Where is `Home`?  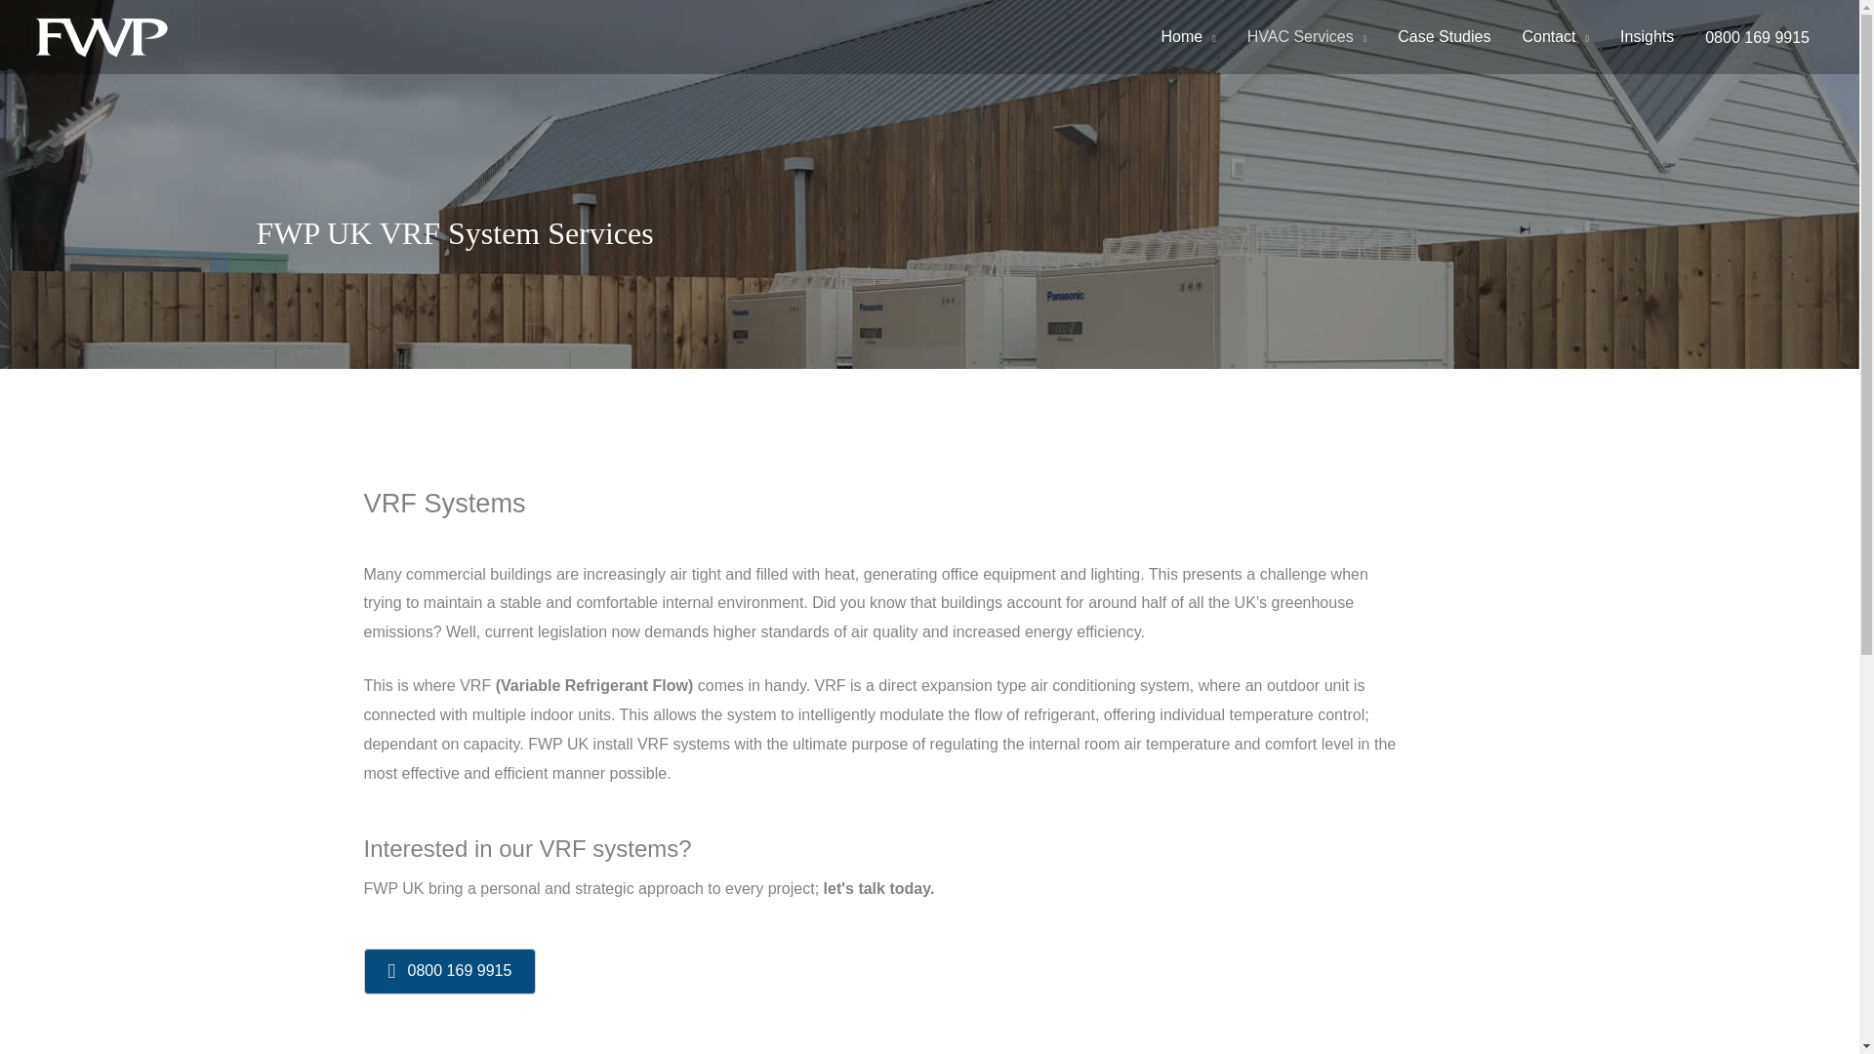
Home is located at coordinates (1188, 37).